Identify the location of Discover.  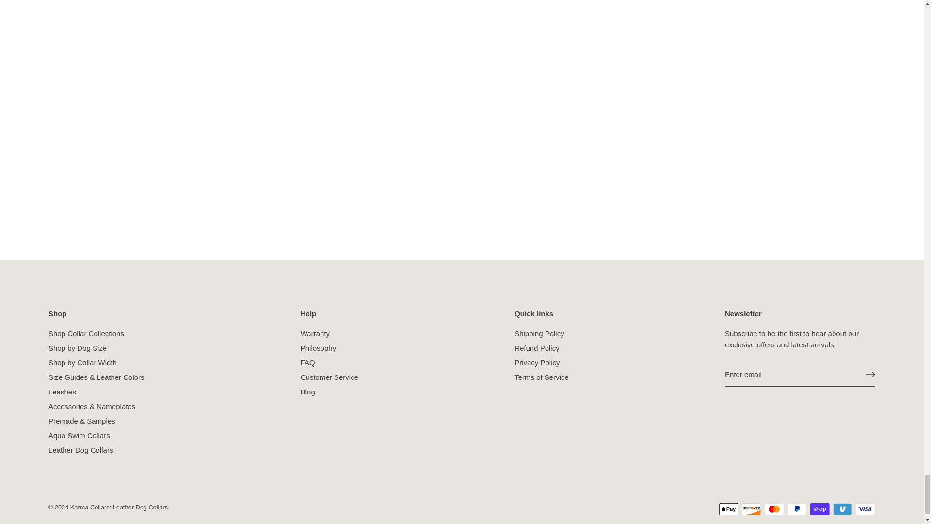
(751, 508).